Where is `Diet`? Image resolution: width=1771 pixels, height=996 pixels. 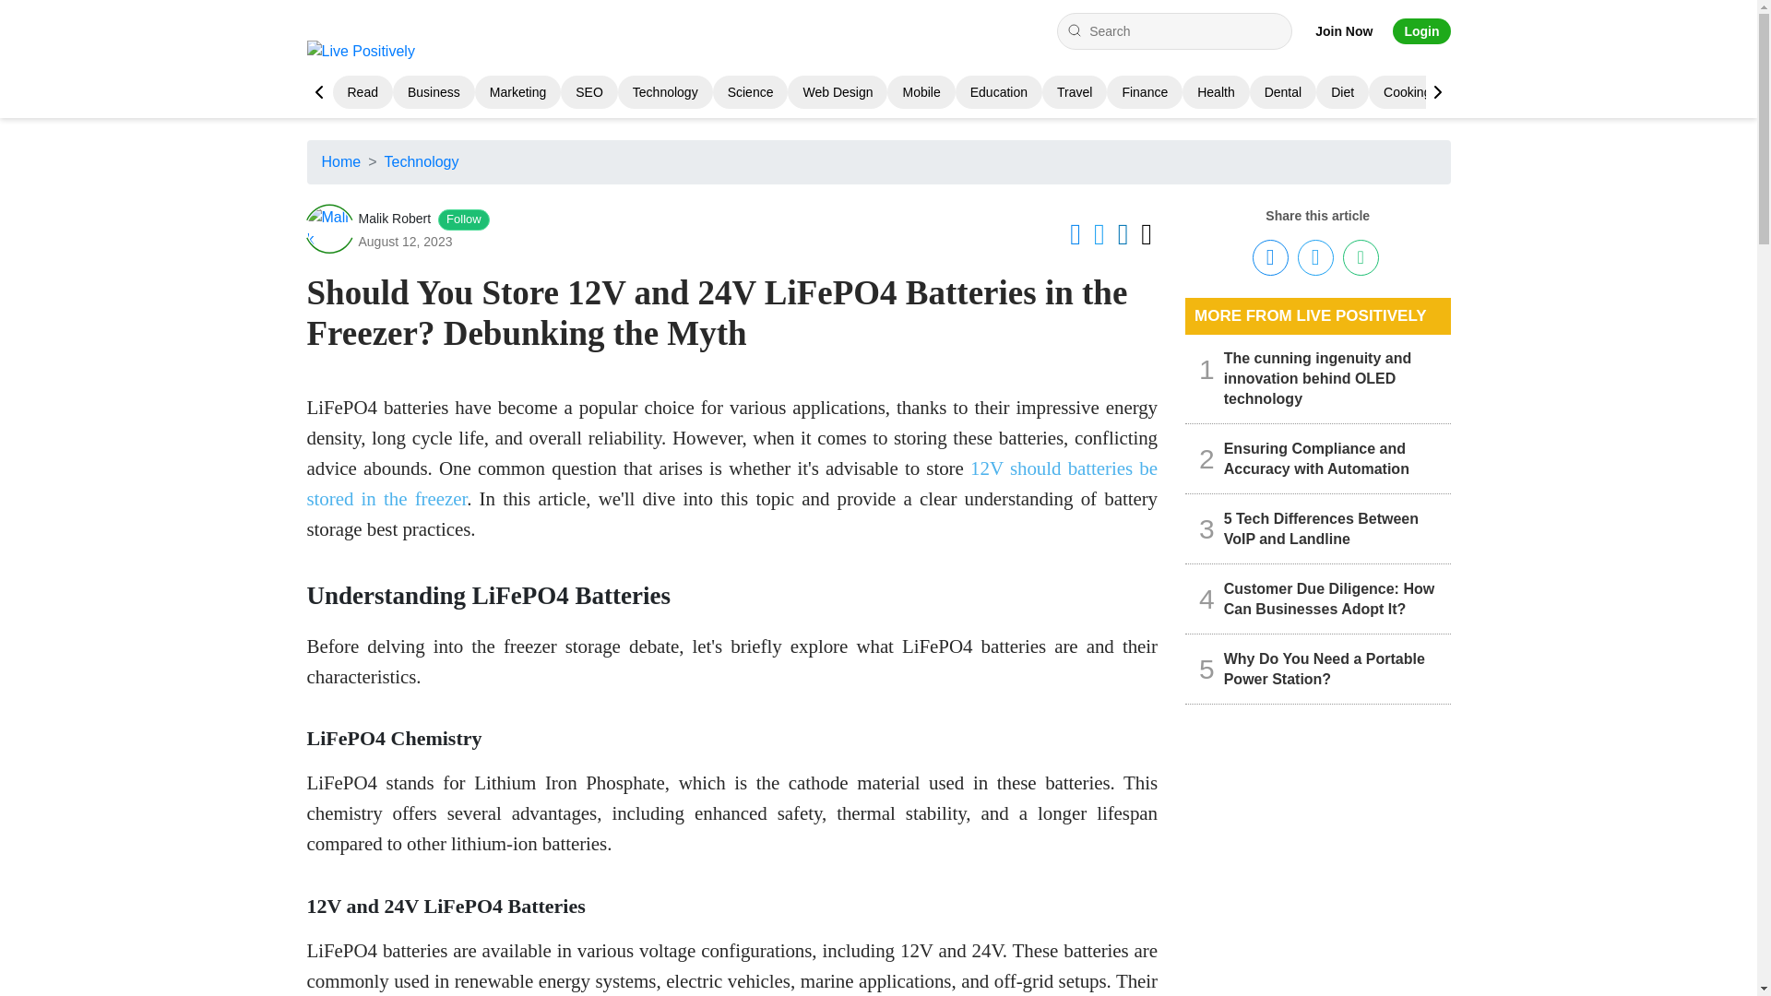
Diet is located at coordinates (1343, 92).